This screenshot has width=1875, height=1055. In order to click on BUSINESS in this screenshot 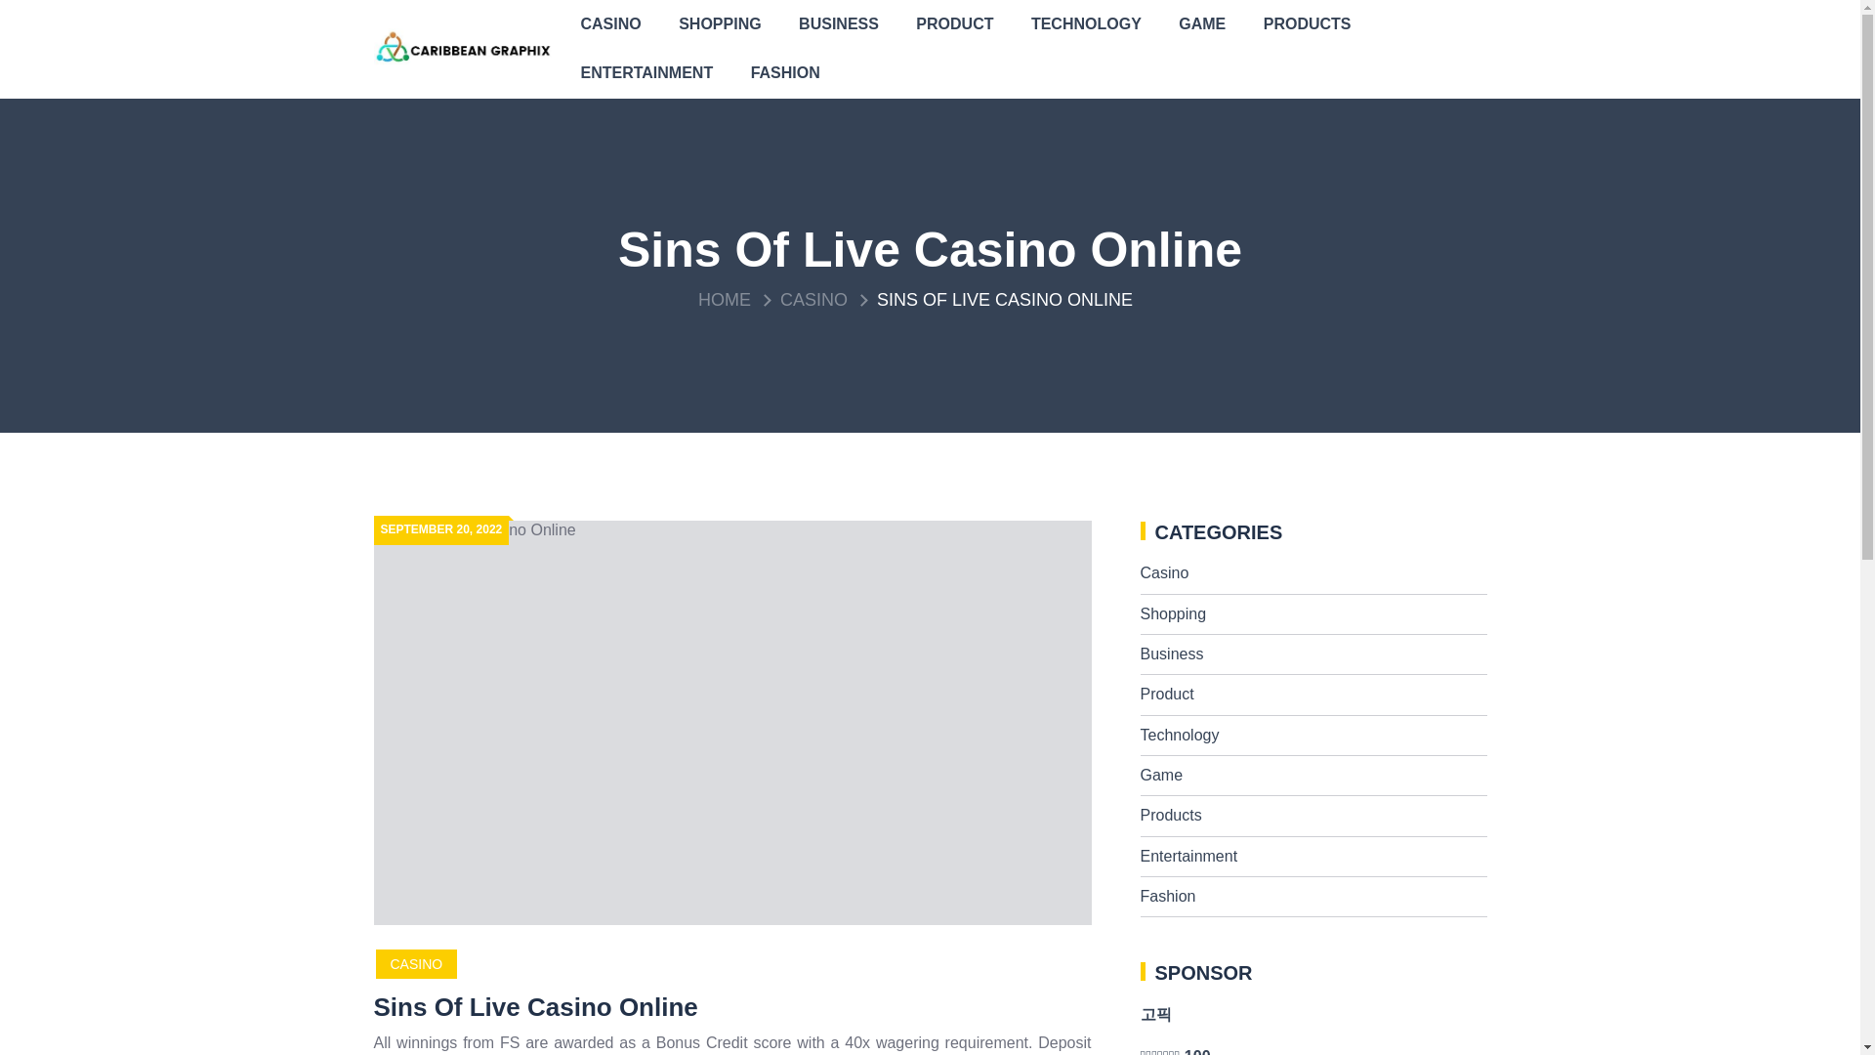, I will do `click(838, 23)`.